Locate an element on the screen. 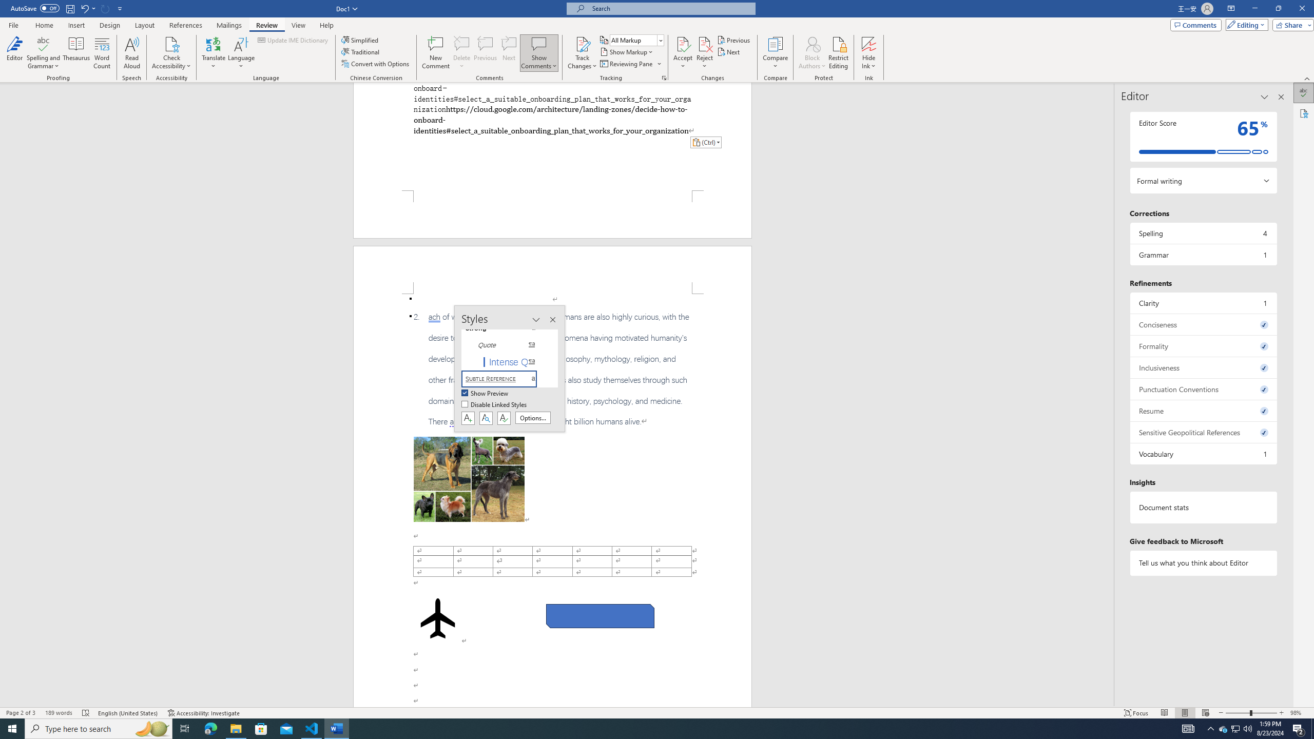  Spelling and Grammar is located at coordinates (44, 44).